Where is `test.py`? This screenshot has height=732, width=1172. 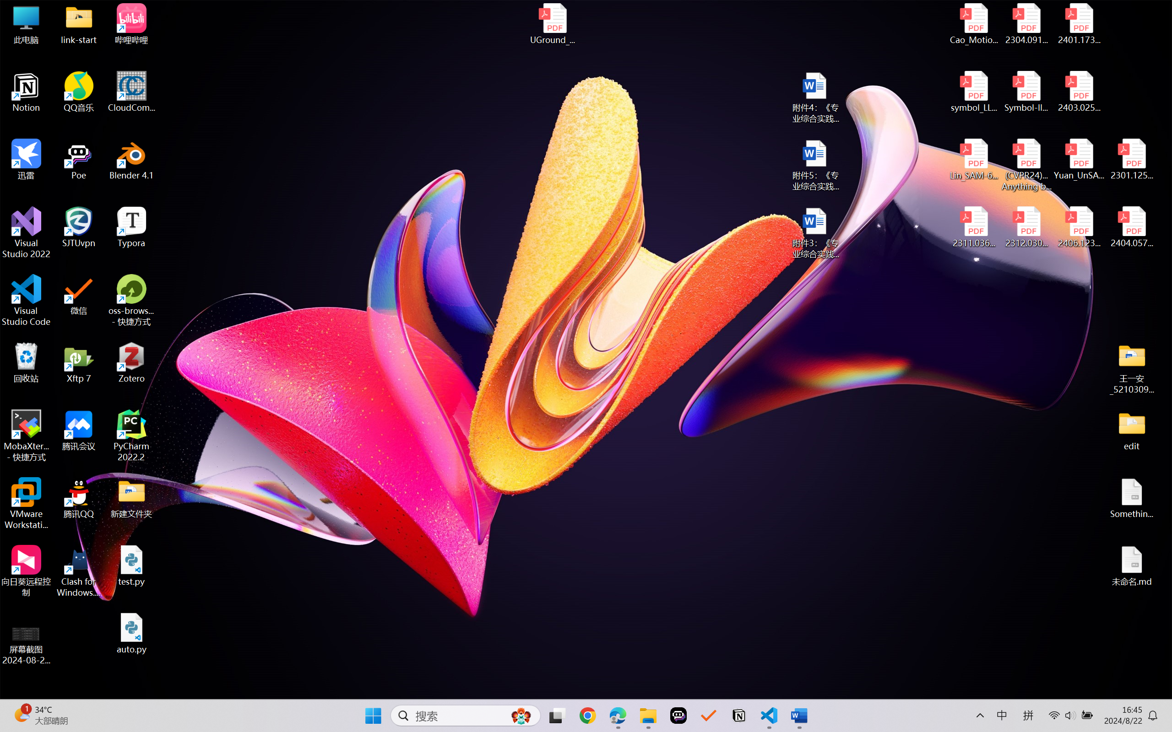 test.py is located at coordinates (132, 565).